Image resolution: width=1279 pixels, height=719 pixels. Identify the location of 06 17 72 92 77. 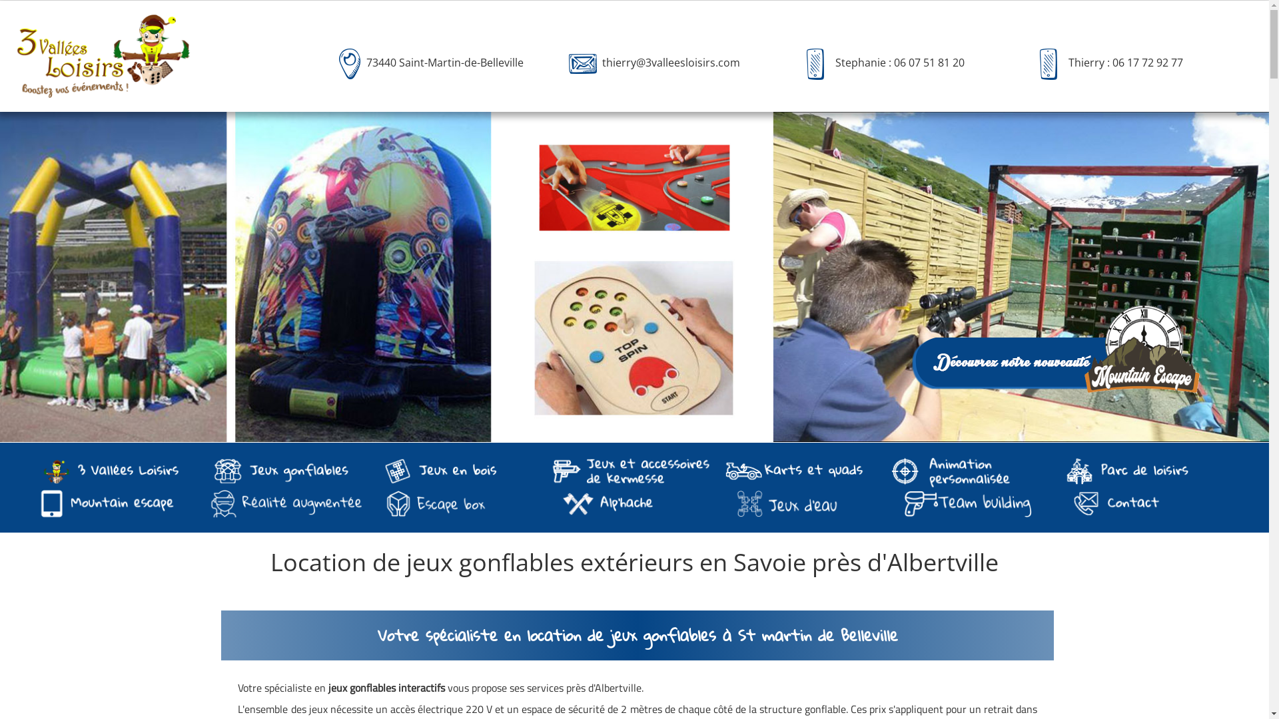
(1146, 63).